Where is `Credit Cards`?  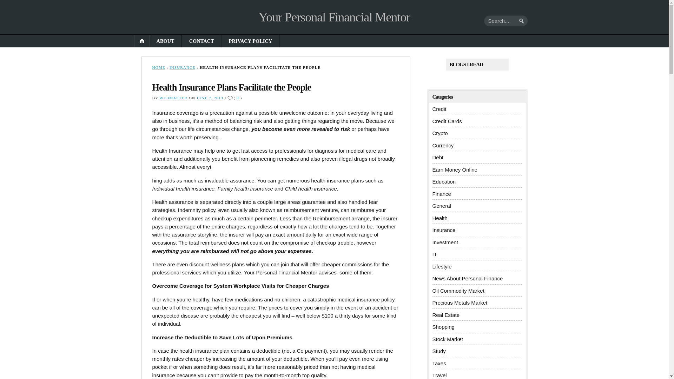 Credit Cards is located at coordinates (447, 121).